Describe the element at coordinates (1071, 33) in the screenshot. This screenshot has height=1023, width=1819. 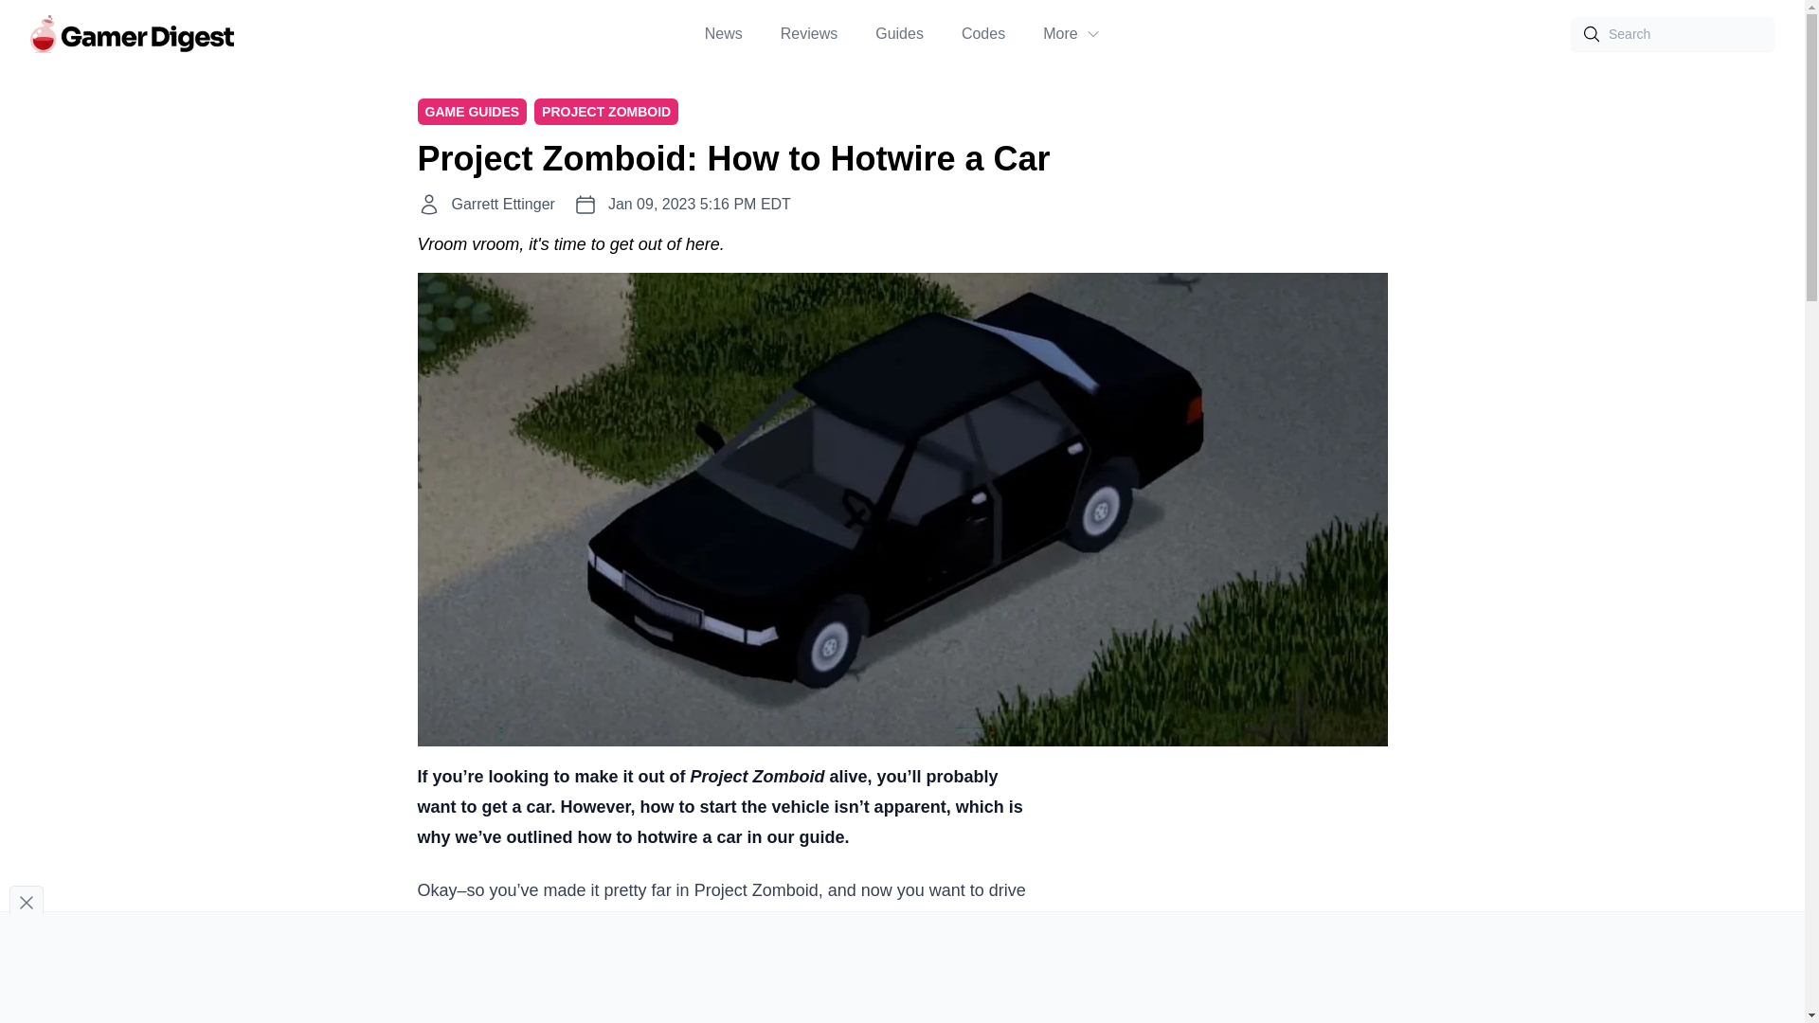
I see `More` at that location.